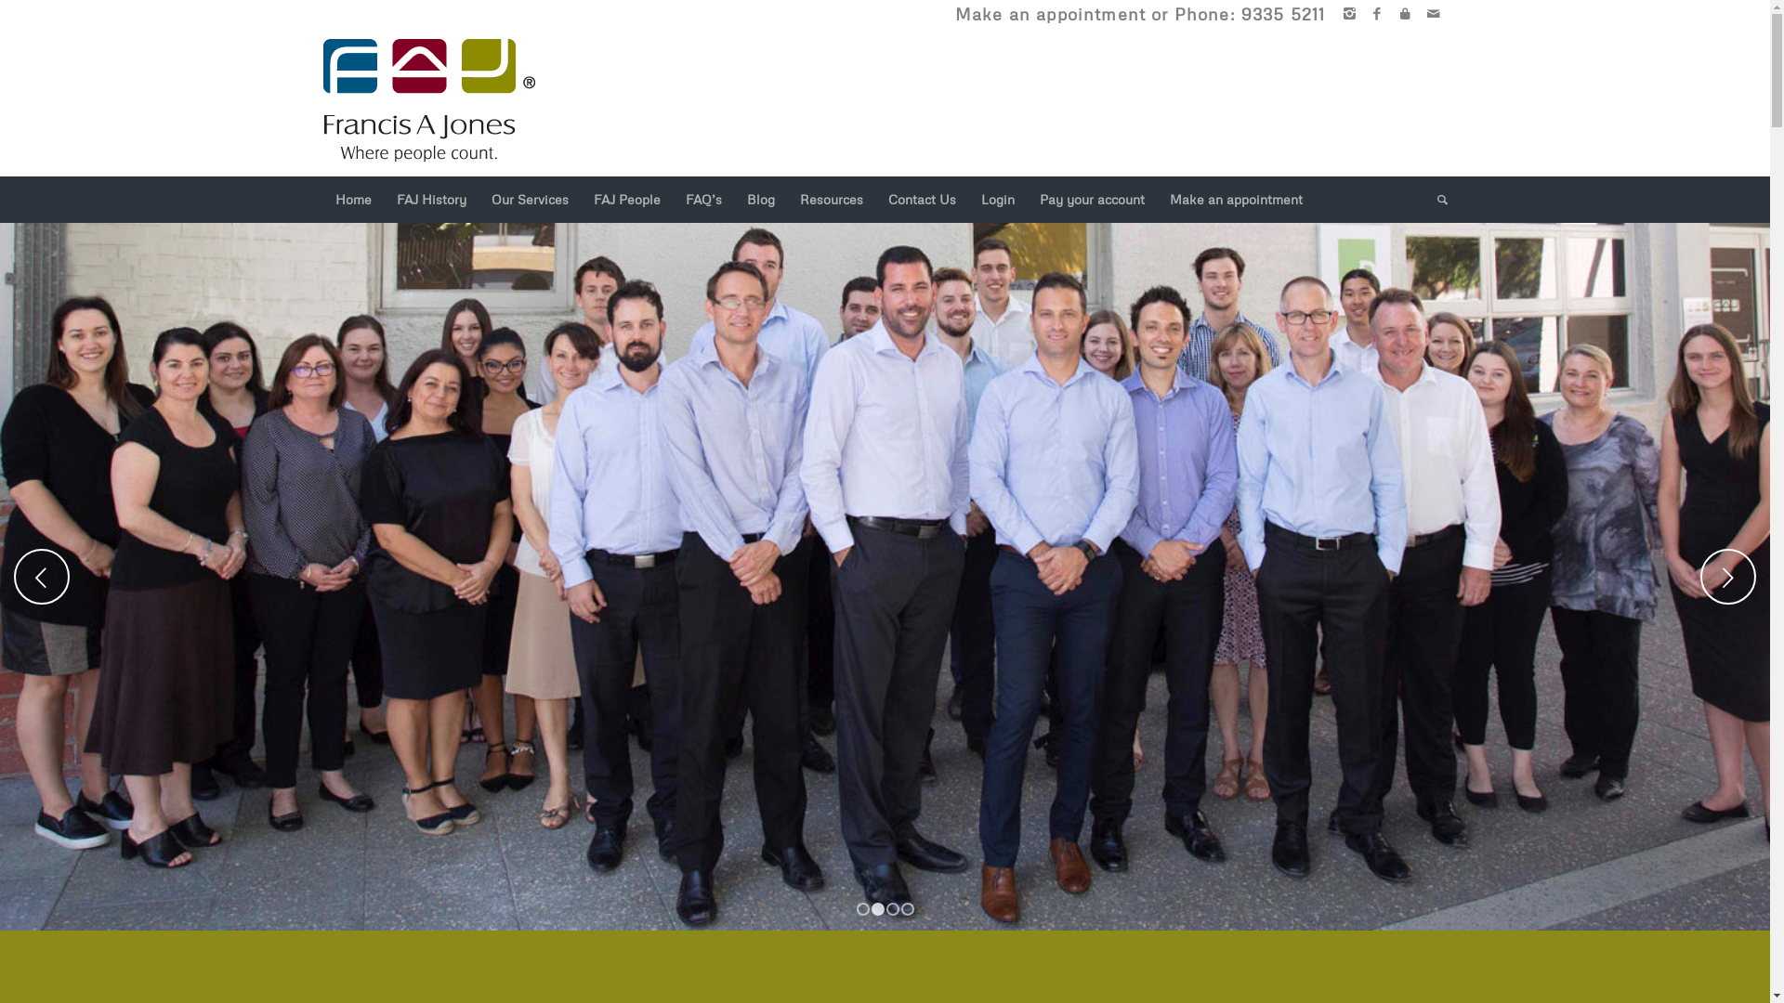 Image resolution: width=1784 pixels, height=1003 pixels. What do you see at coordinates (1091, 200) in the screenshot?
I see `Pay your account` at bounding box center [1091, 200].